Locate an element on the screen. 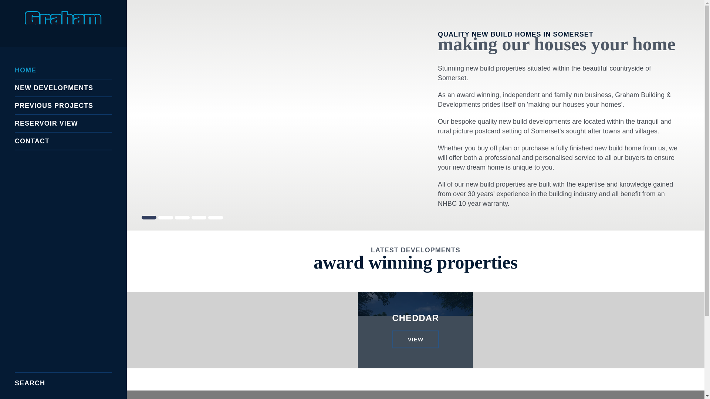 The image size is (710, 399). RESERVOIR VIEW is located at coordinates (64, 123).